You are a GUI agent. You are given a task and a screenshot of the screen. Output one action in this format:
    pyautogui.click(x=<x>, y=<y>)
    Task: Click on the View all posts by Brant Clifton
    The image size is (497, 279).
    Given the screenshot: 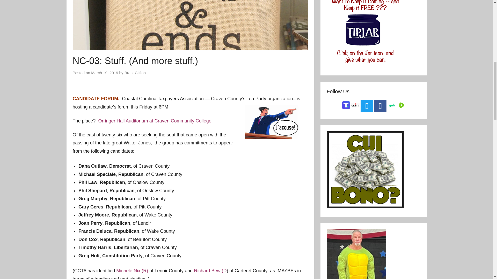 What is the action you would take?
    pyautogui.click(x=135, y=73)
    